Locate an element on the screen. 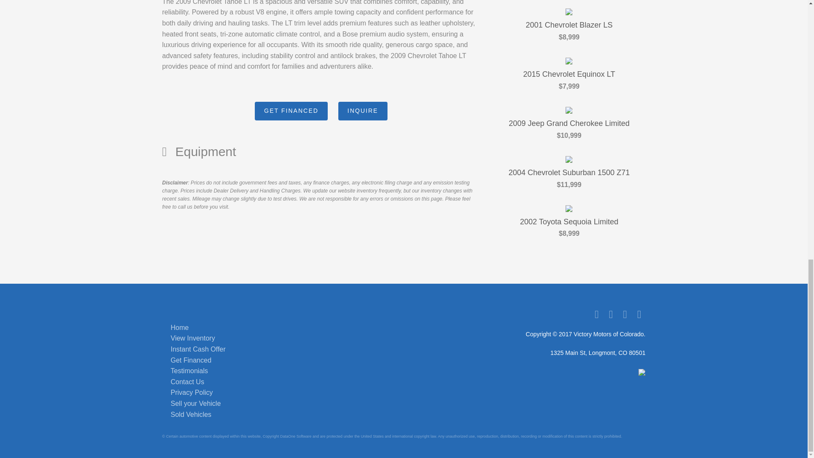 This screenshot has width=814, height=458. Sold Vehicles is located at coordinates (190, 414).